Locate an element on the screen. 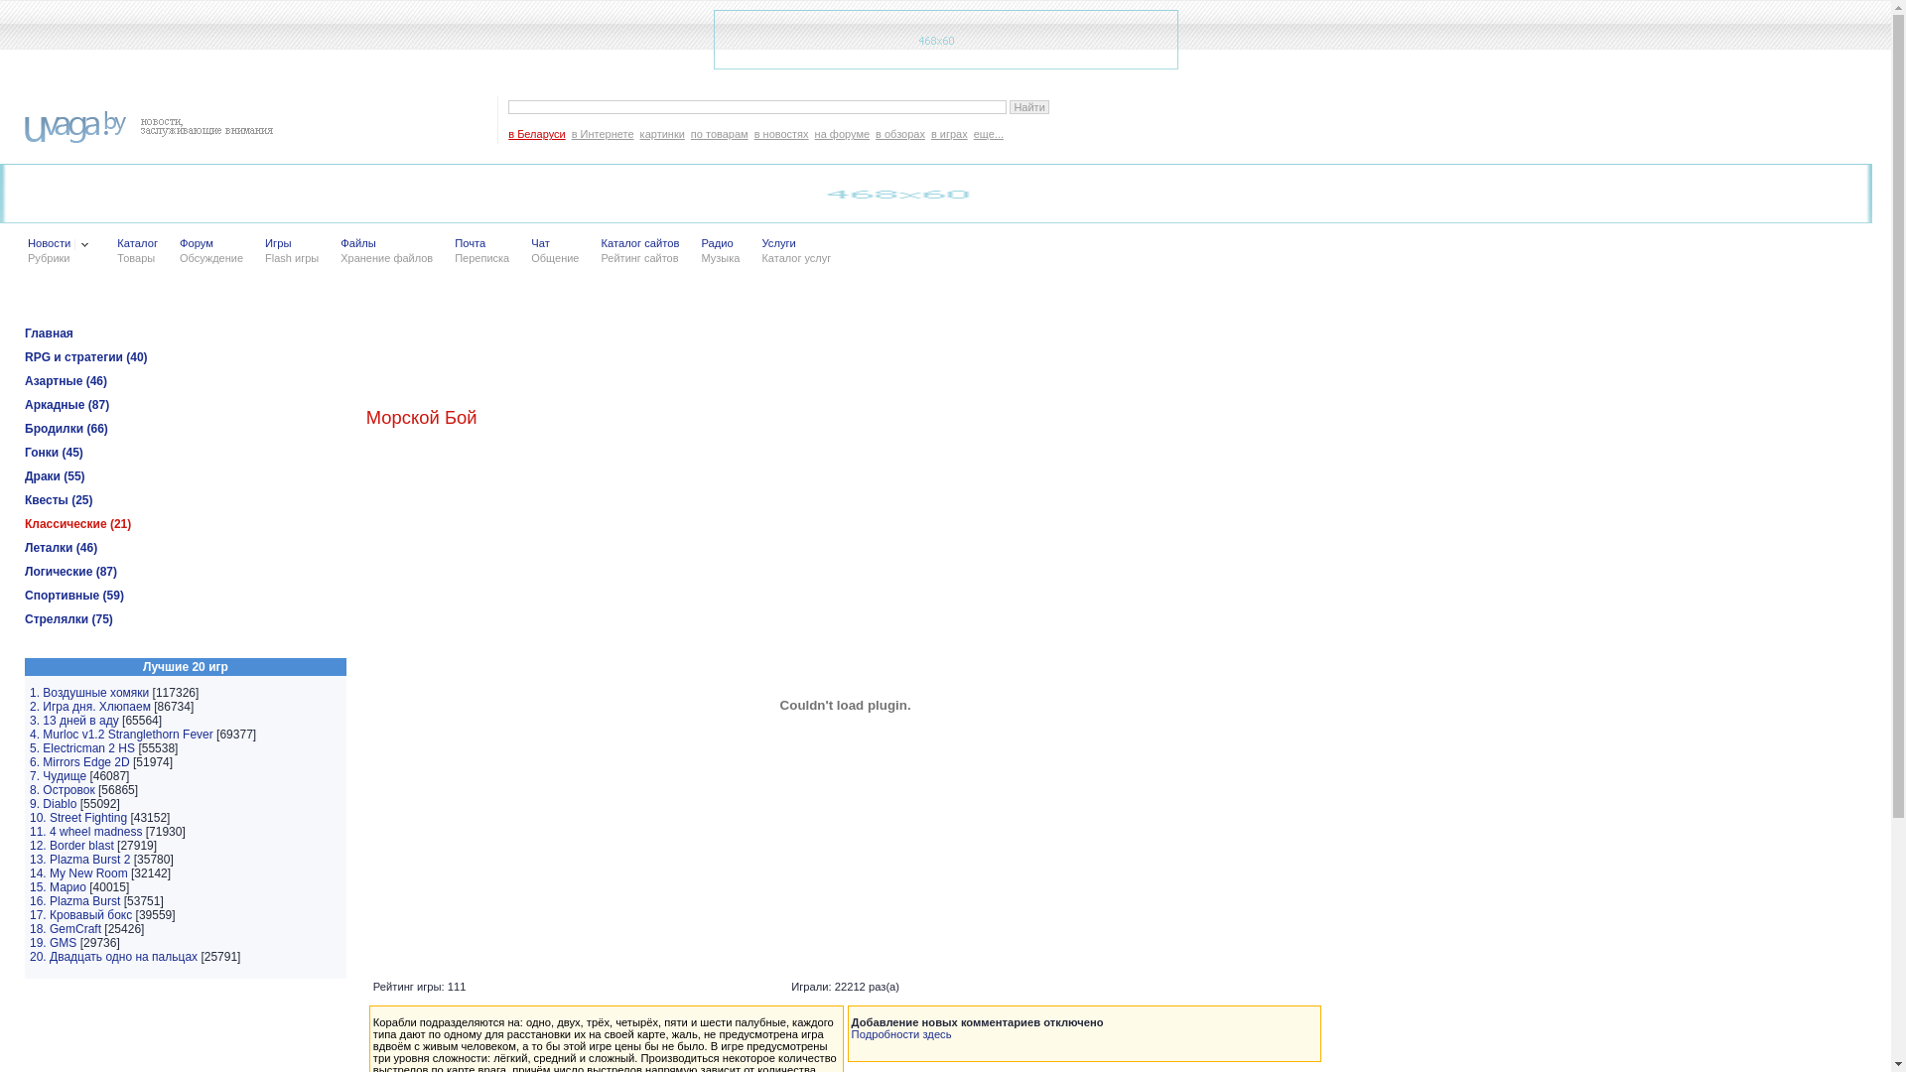 The image size is (1906, 1072). 14. My New Room is located at coordinates (79, 873).